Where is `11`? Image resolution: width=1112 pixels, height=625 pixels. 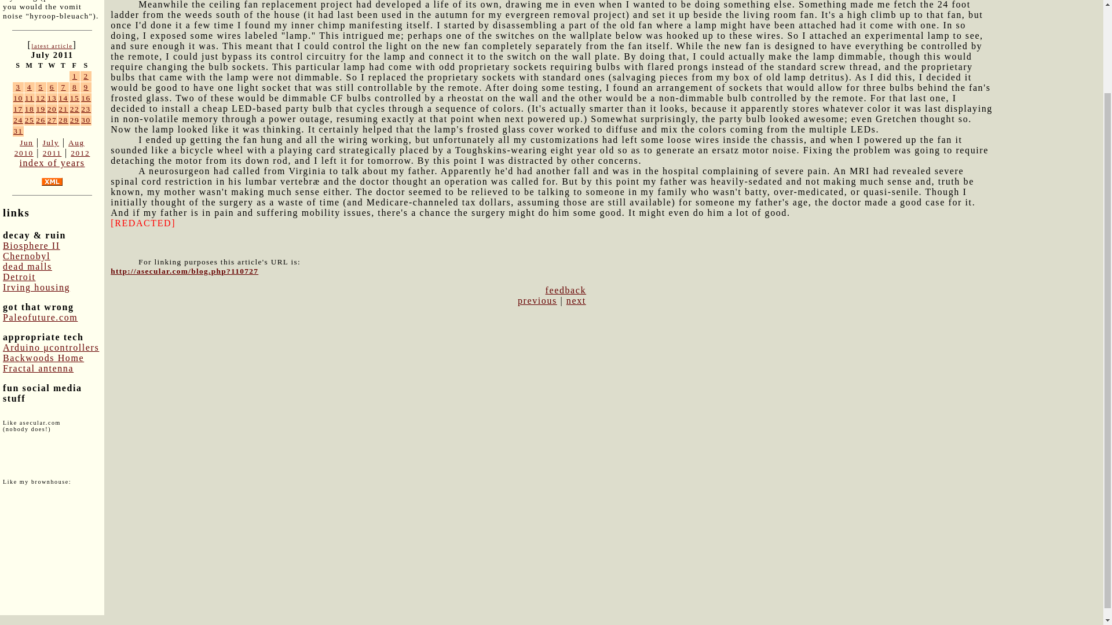
11 is located at coordinates (29, 98).